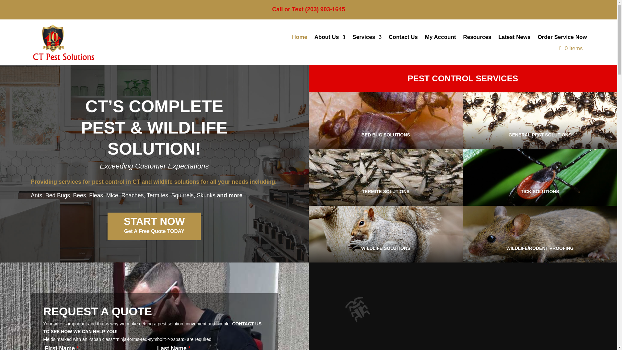  I want to click on 0 Items, so click(571, 49).